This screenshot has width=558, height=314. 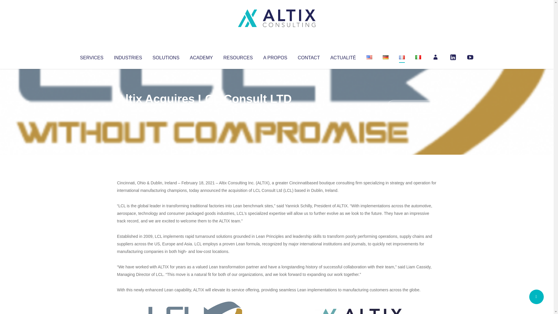 I want to click on RESOURCES, so click(x=238, y=56).